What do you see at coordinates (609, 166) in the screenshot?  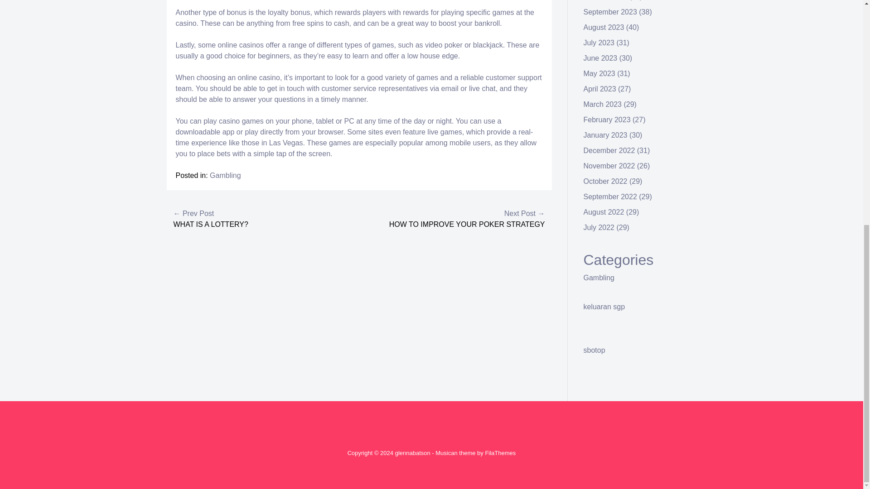 I see `November 2022` at bounding box center [609, 166].